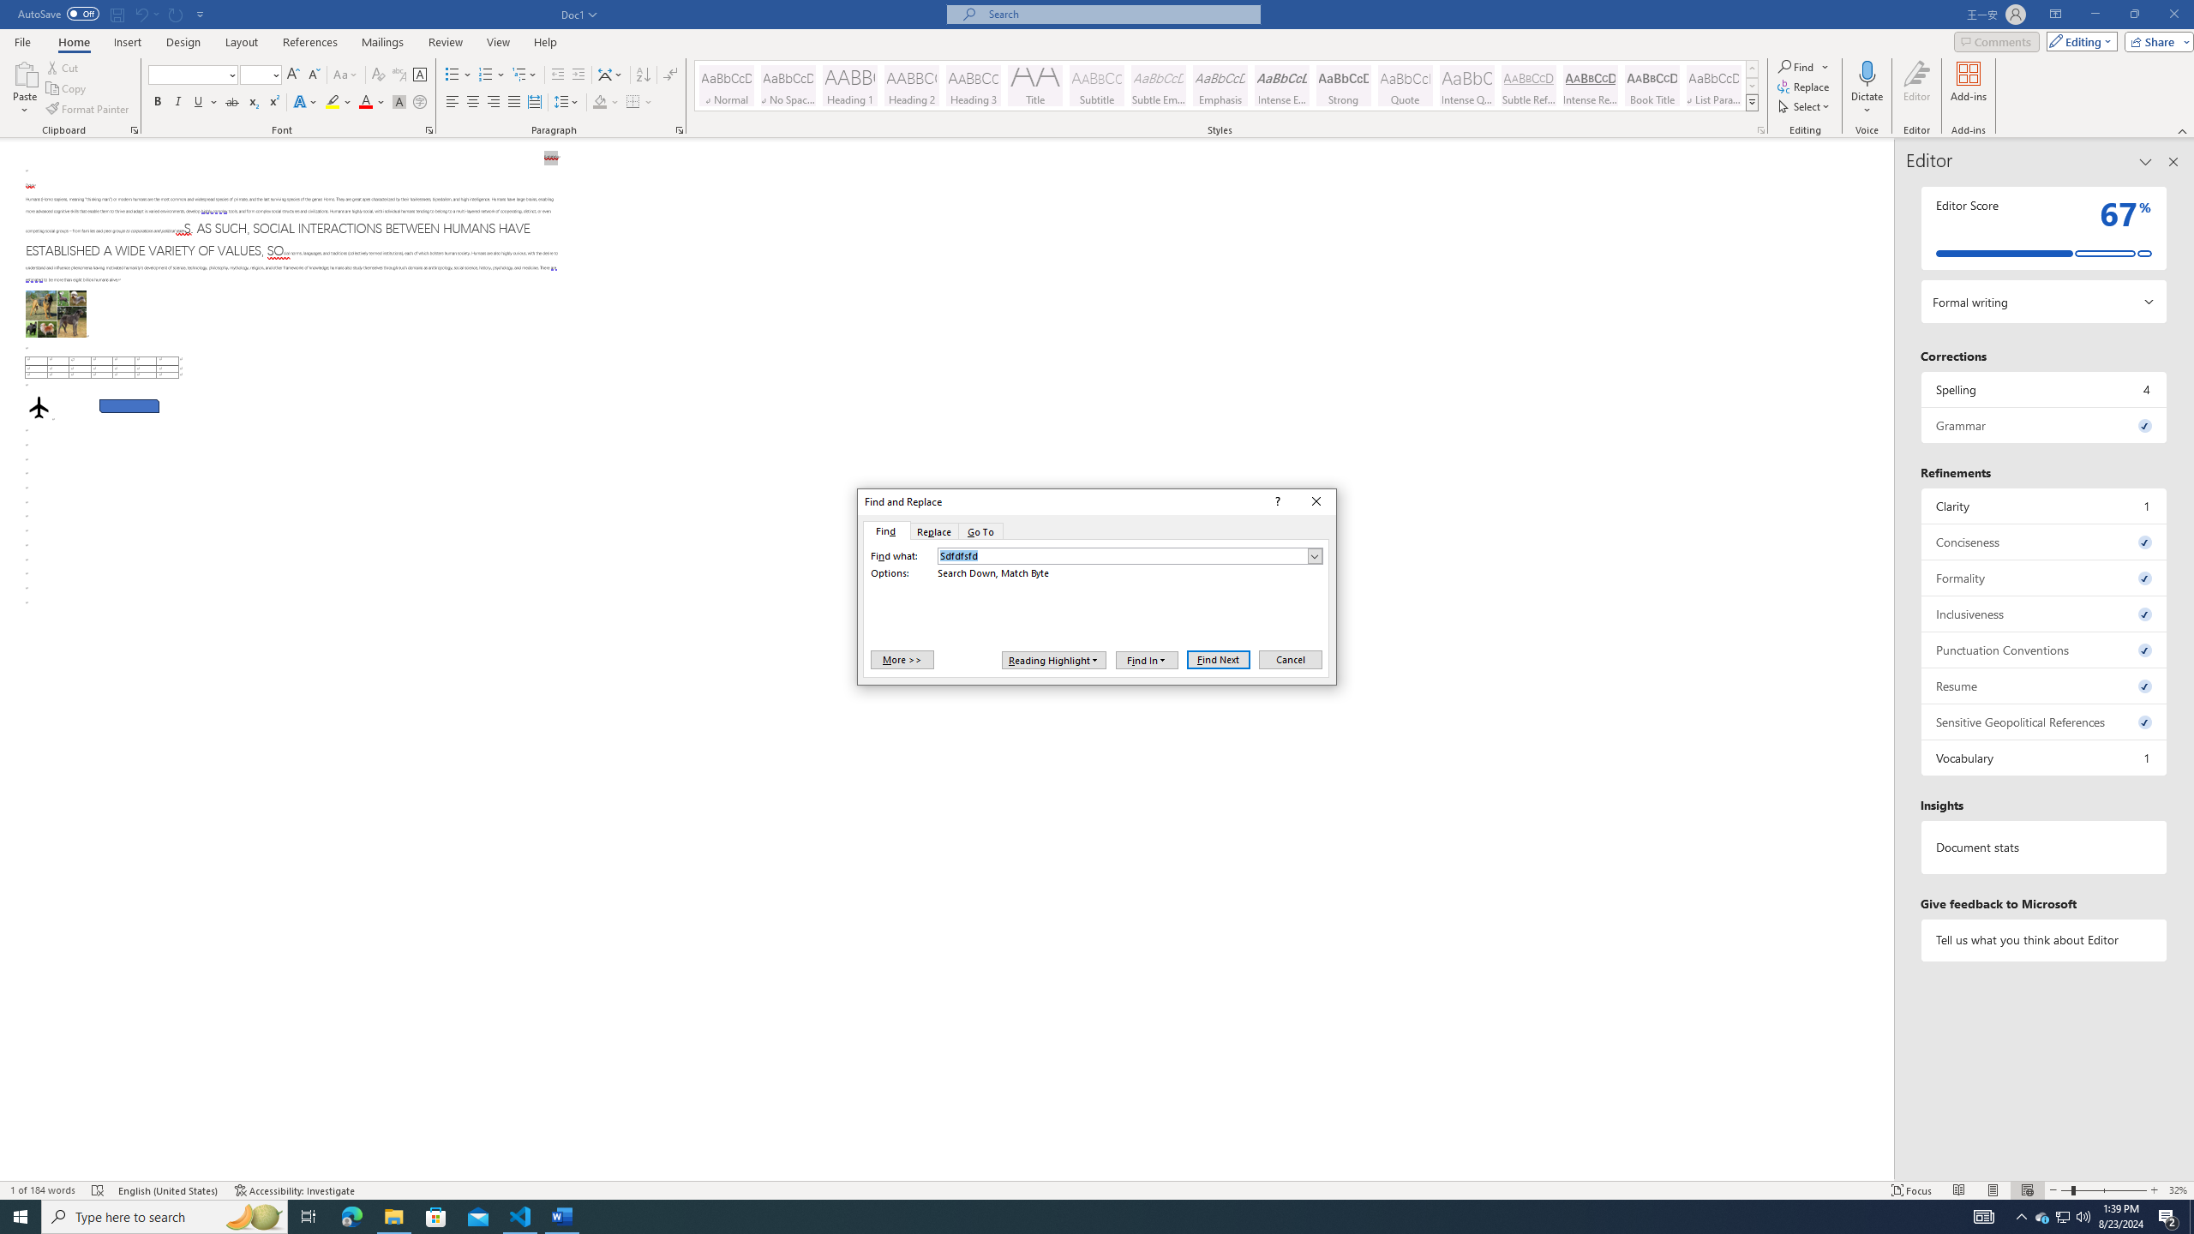 The width and height of the screenshot is (2194, 1234). Describe the element at coordinates (2045, 506) in the screenshot. I see `Find Next` at that location.